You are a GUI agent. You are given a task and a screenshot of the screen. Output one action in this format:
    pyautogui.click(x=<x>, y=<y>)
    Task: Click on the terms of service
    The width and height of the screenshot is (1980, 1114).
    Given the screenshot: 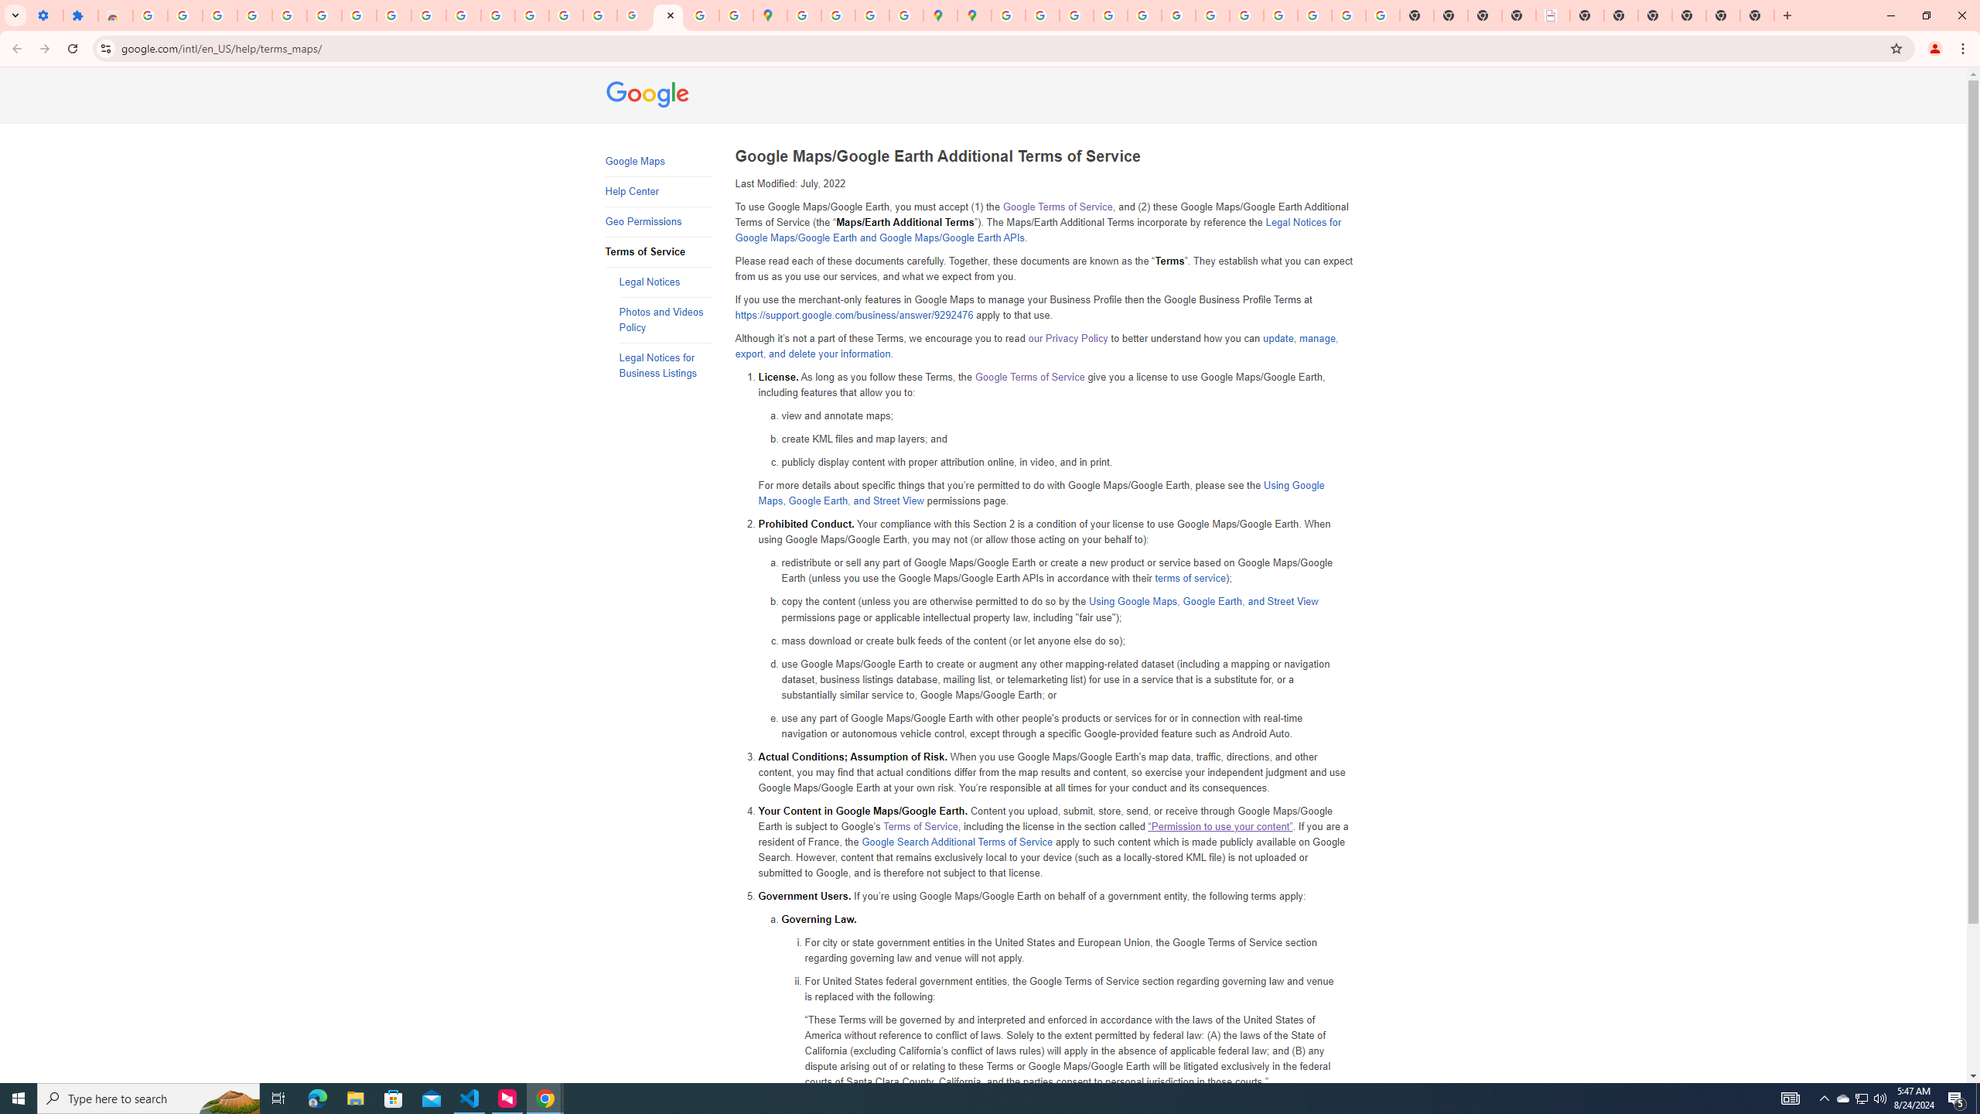 What is the action you would take?
    pyautogui.click(x=1190, y=579)
    